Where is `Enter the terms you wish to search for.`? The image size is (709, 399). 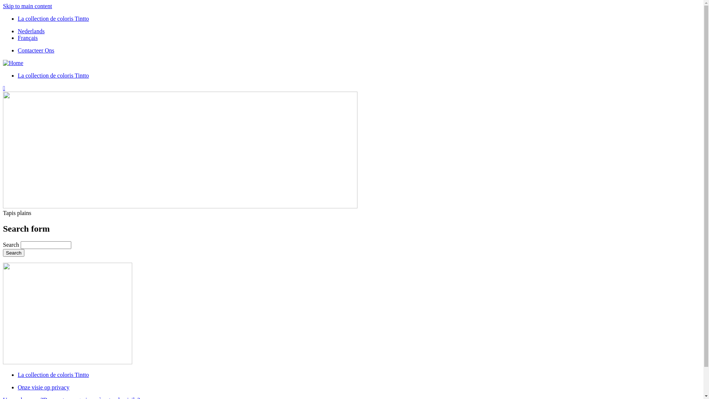 Enter the terms you wish to search for. is located at coordinates (46, 245).